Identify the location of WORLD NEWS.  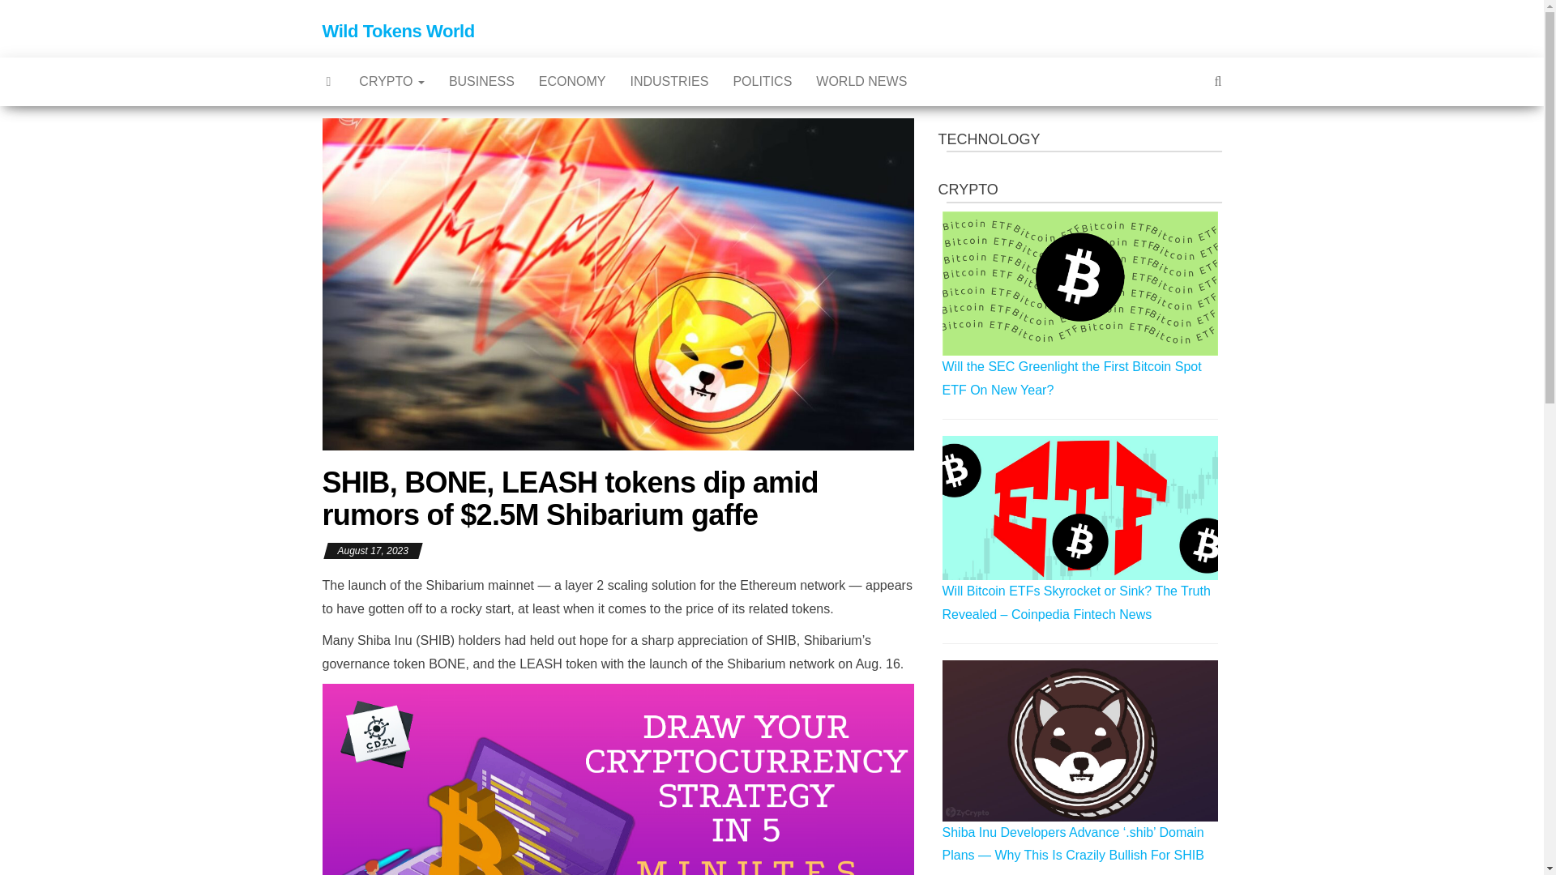
(861, 81).